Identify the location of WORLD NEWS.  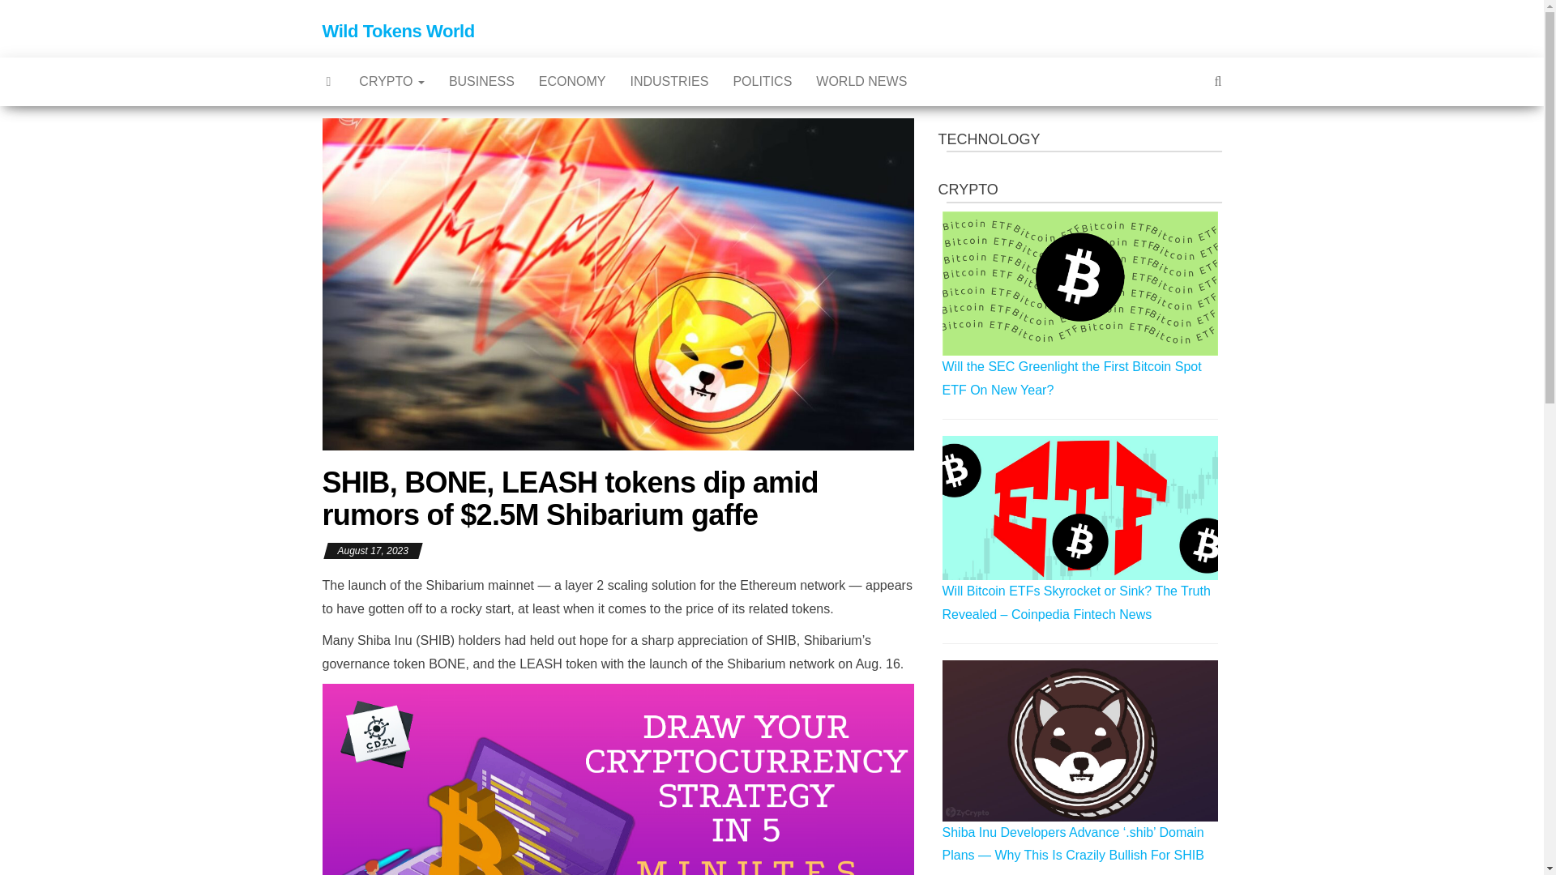
(861, 81).